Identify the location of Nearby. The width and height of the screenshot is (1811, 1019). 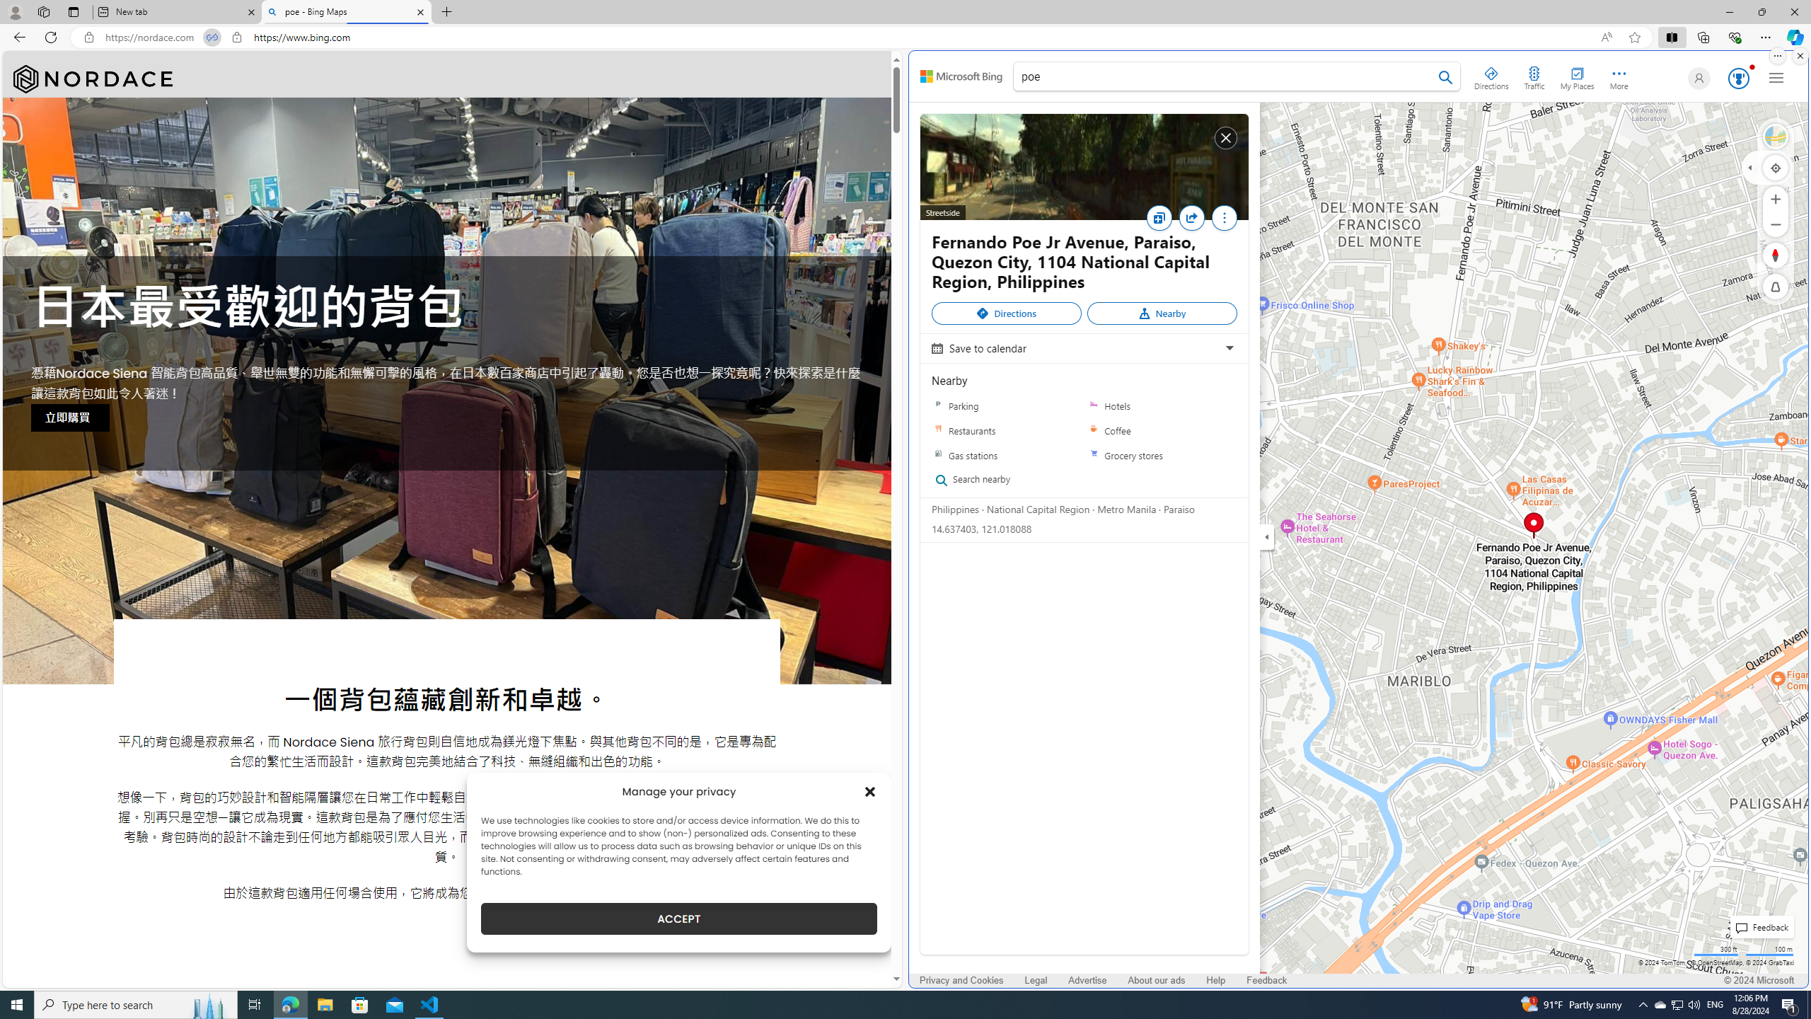
(1162, 313).